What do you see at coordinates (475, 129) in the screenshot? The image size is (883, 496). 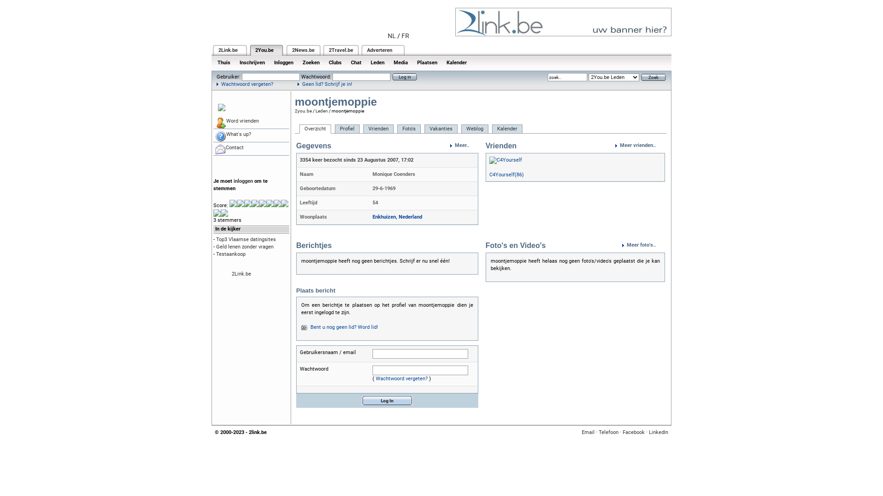 I see `Weblog` at bounding box center [475, 129].